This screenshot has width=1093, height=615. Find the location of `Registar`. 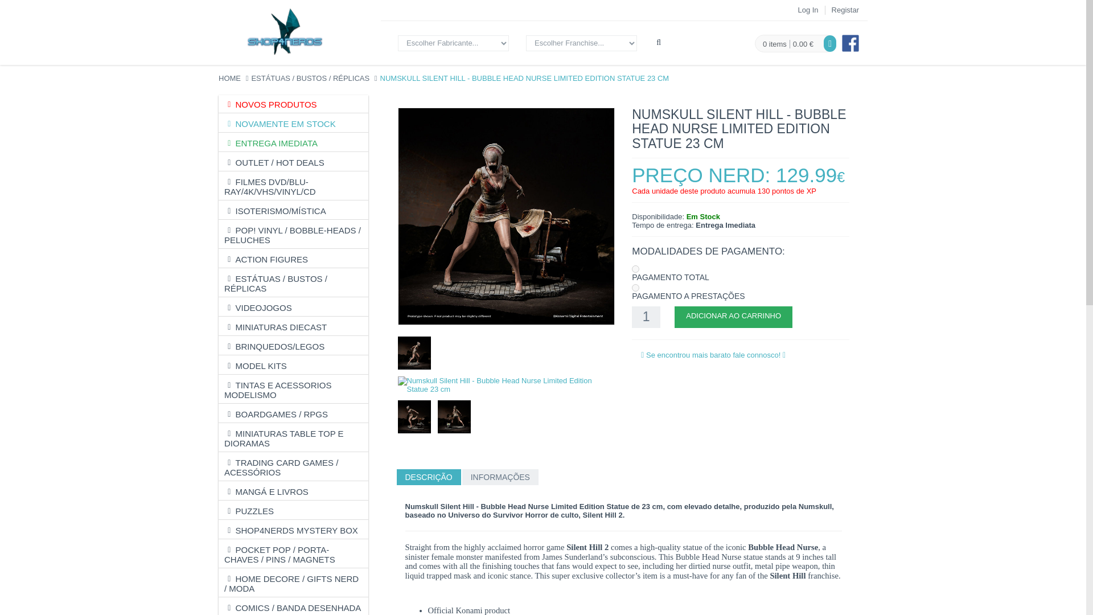

Registar is located at coordinates (845, 9).